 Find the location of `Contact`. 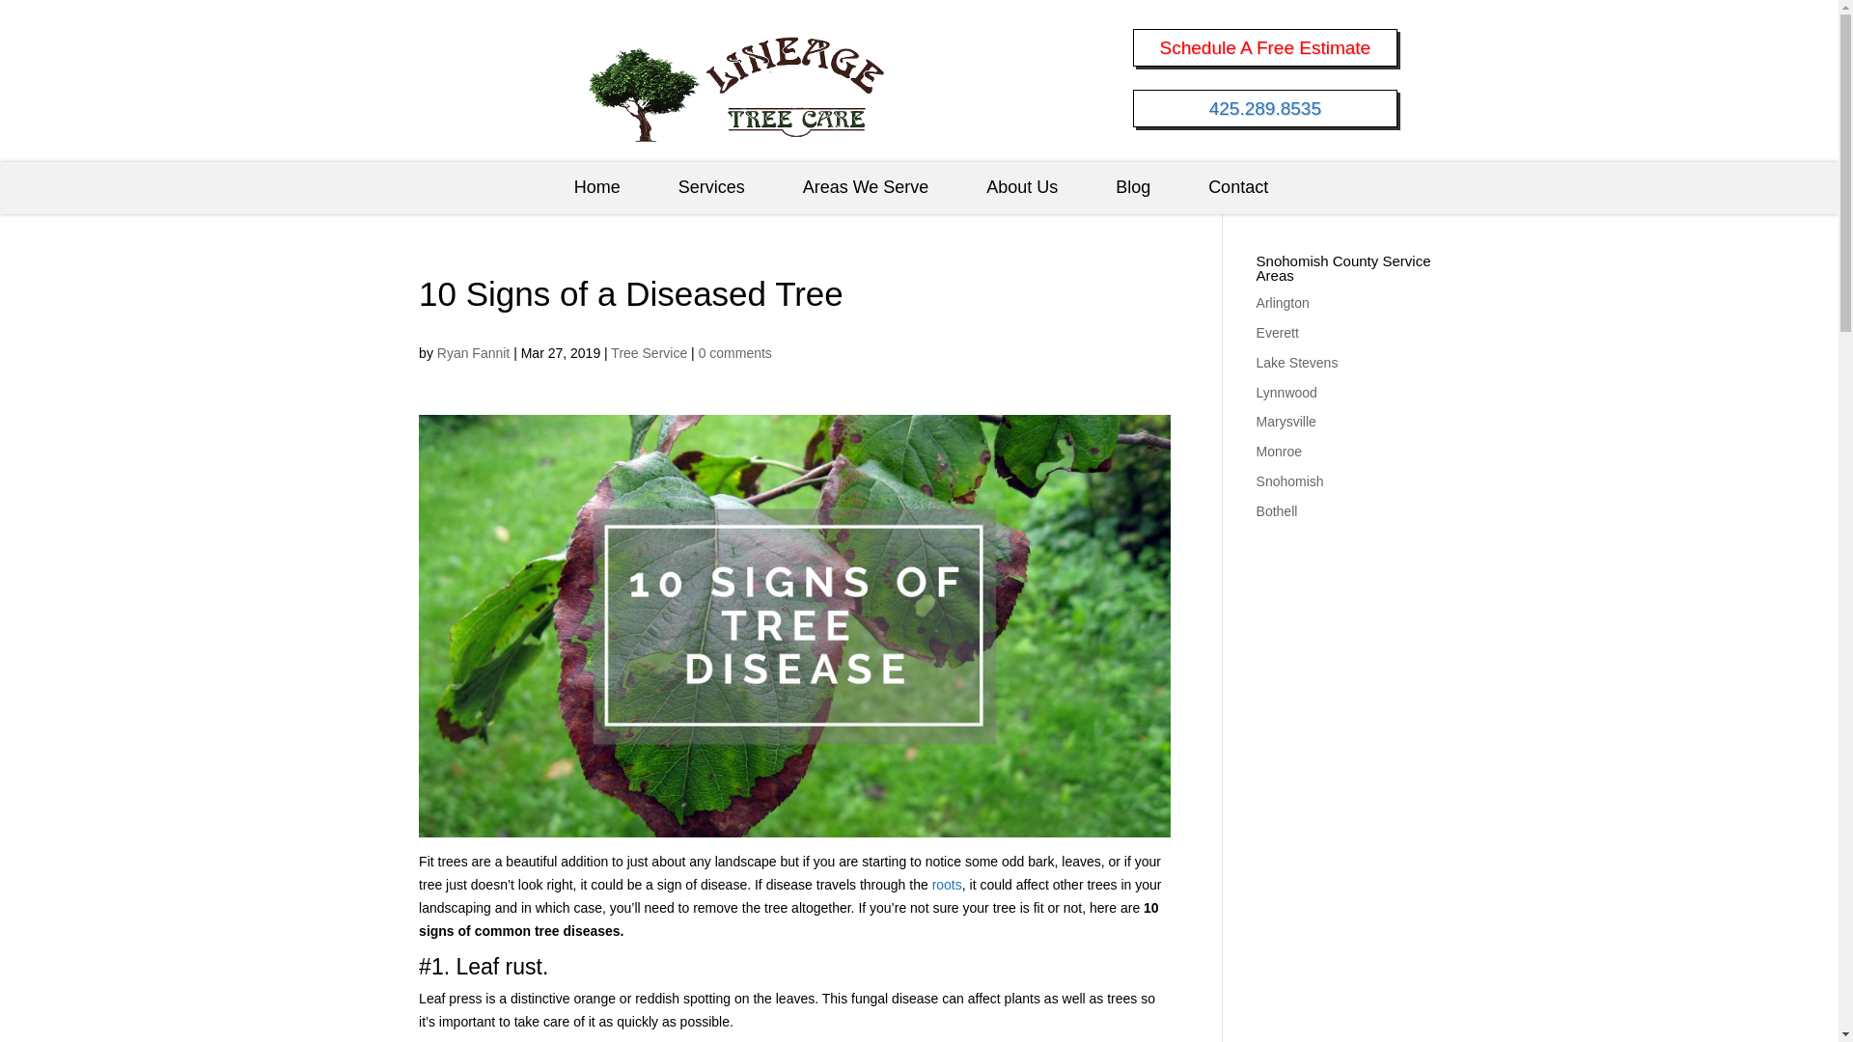

Contact is located at coordinates (1237, 188).